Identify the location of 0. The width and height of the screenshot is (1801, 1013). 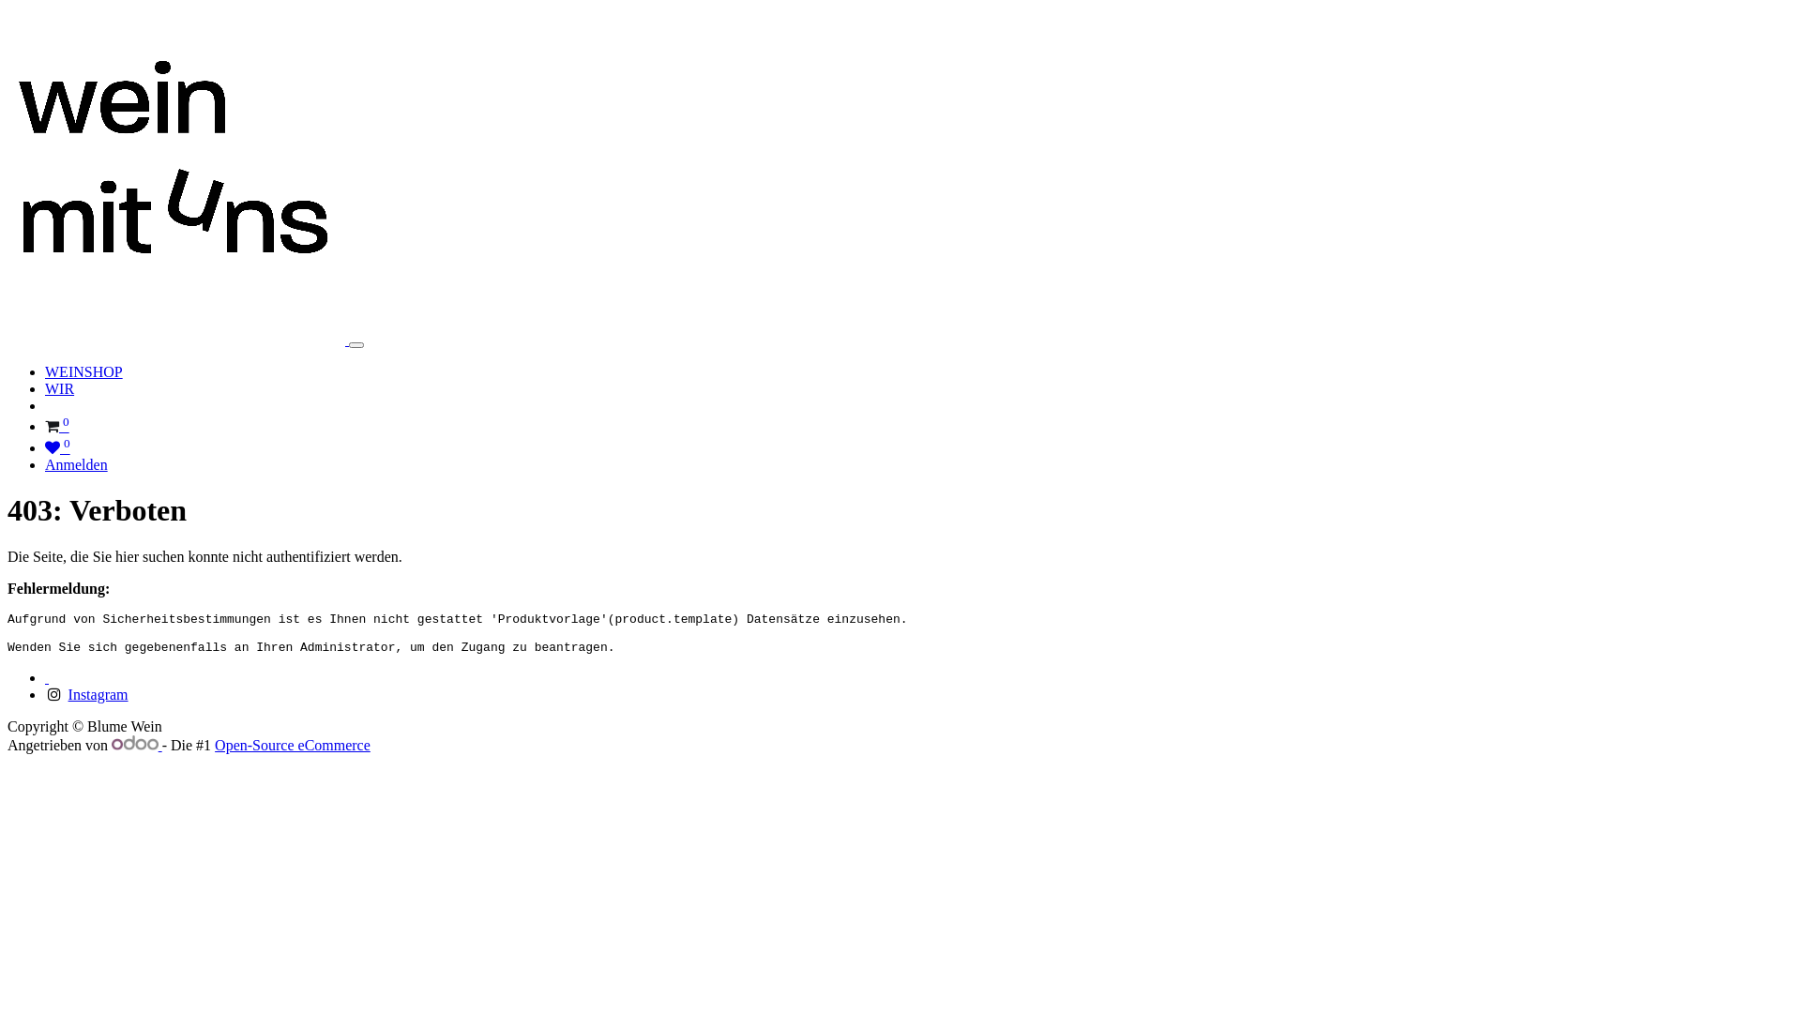
(58, 448).